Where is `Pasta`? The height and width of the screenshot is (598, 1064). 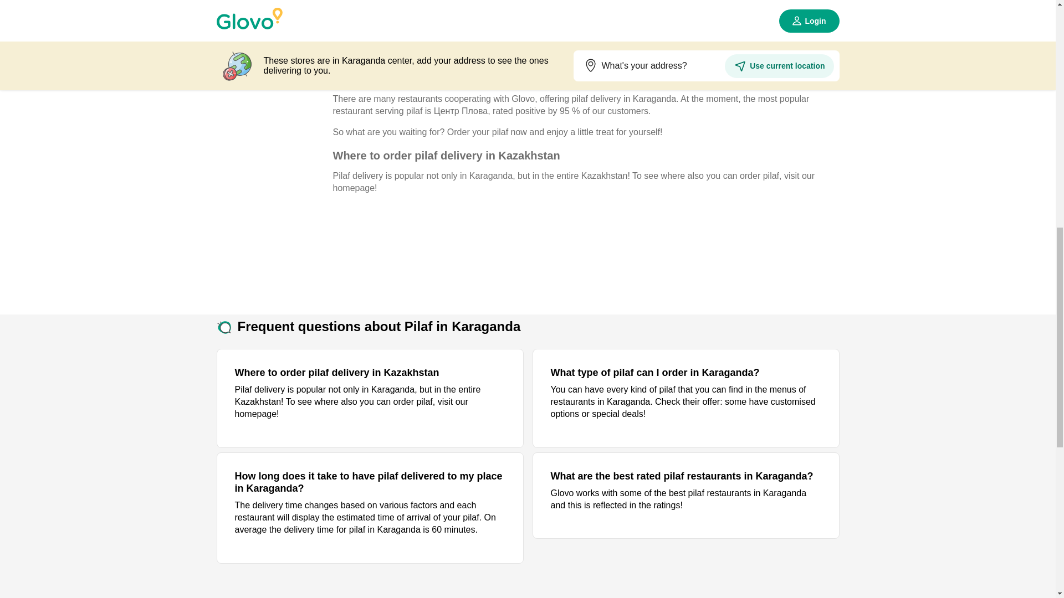
Pasta is located at coordinates (269, 265).